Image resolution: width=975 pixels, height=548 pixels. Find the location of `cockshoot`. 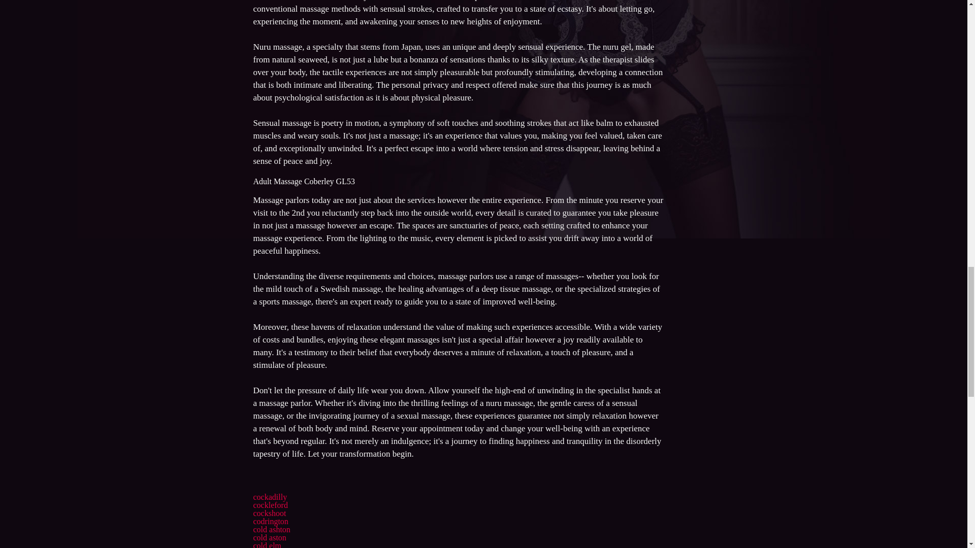

cockshoot is located at coordinates (269, 513).